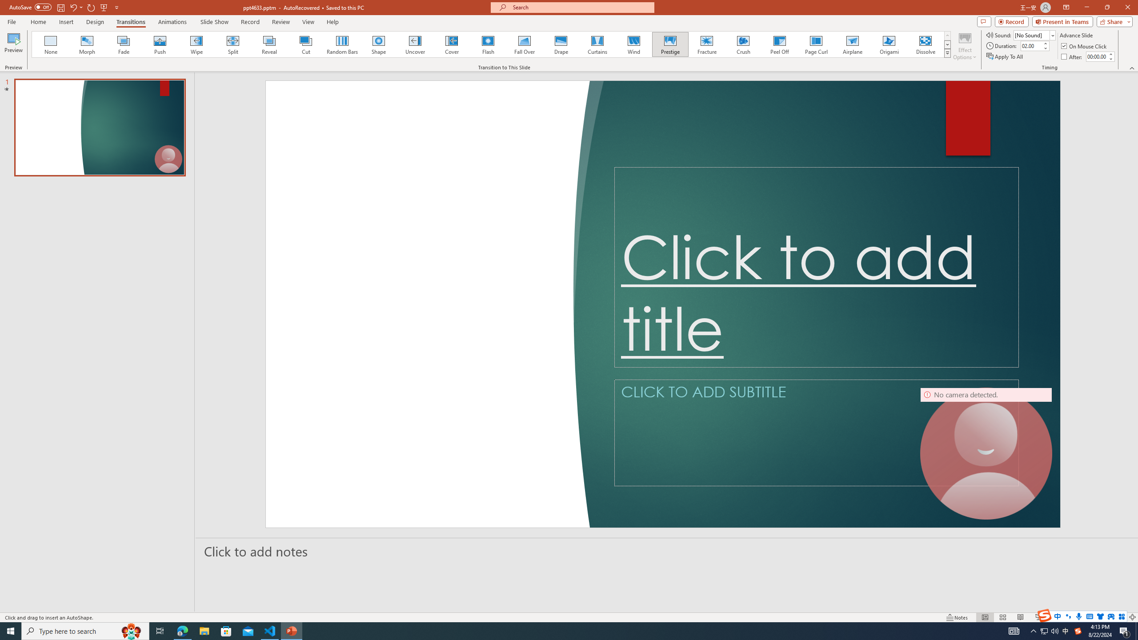  I want to click on More, so click(1110, 54).